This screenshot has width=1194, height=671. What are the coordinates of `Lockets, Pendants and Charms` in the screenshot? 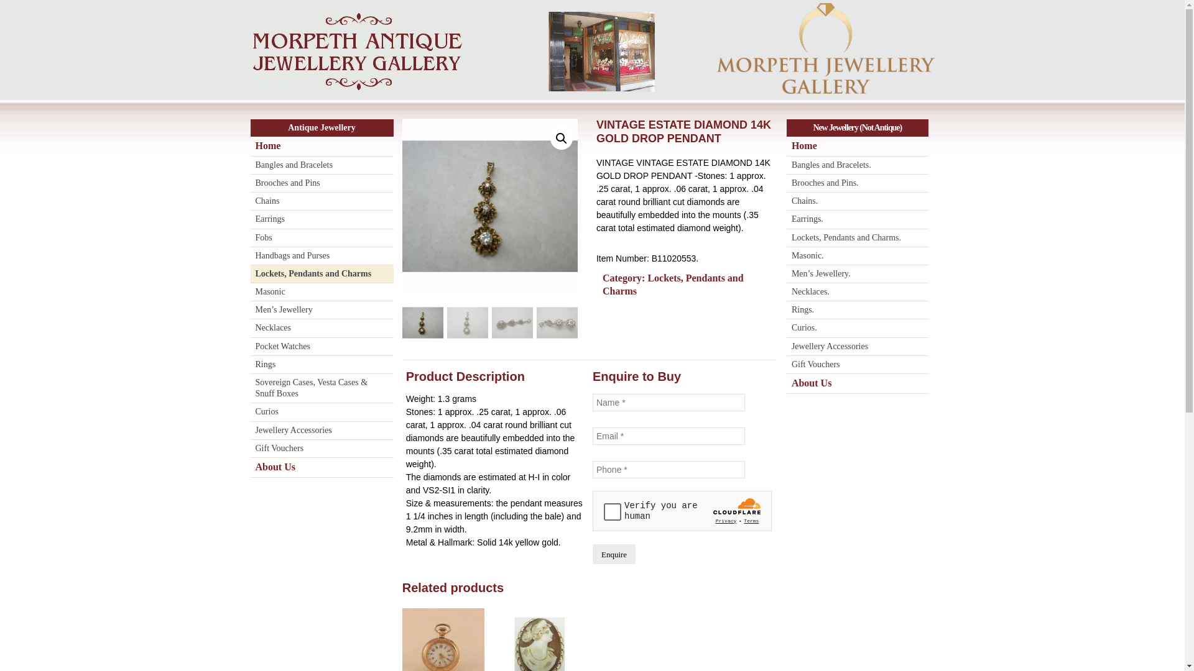 It's located at (322, 275).